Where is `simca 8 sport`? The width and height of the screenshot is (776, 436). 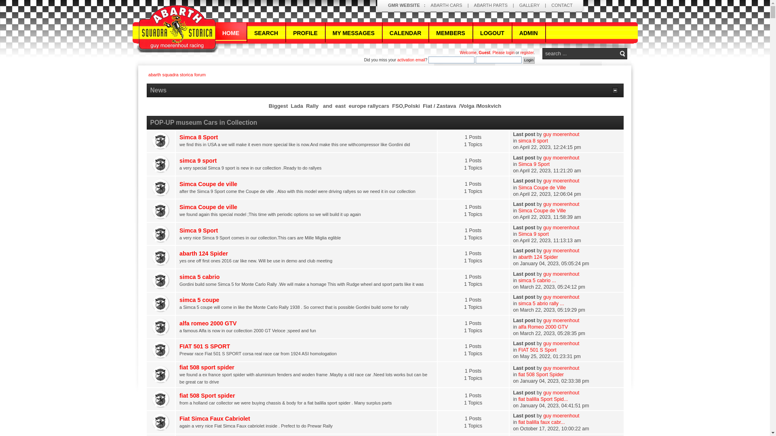 simca 8 sport is located at coordinates (533, 141).